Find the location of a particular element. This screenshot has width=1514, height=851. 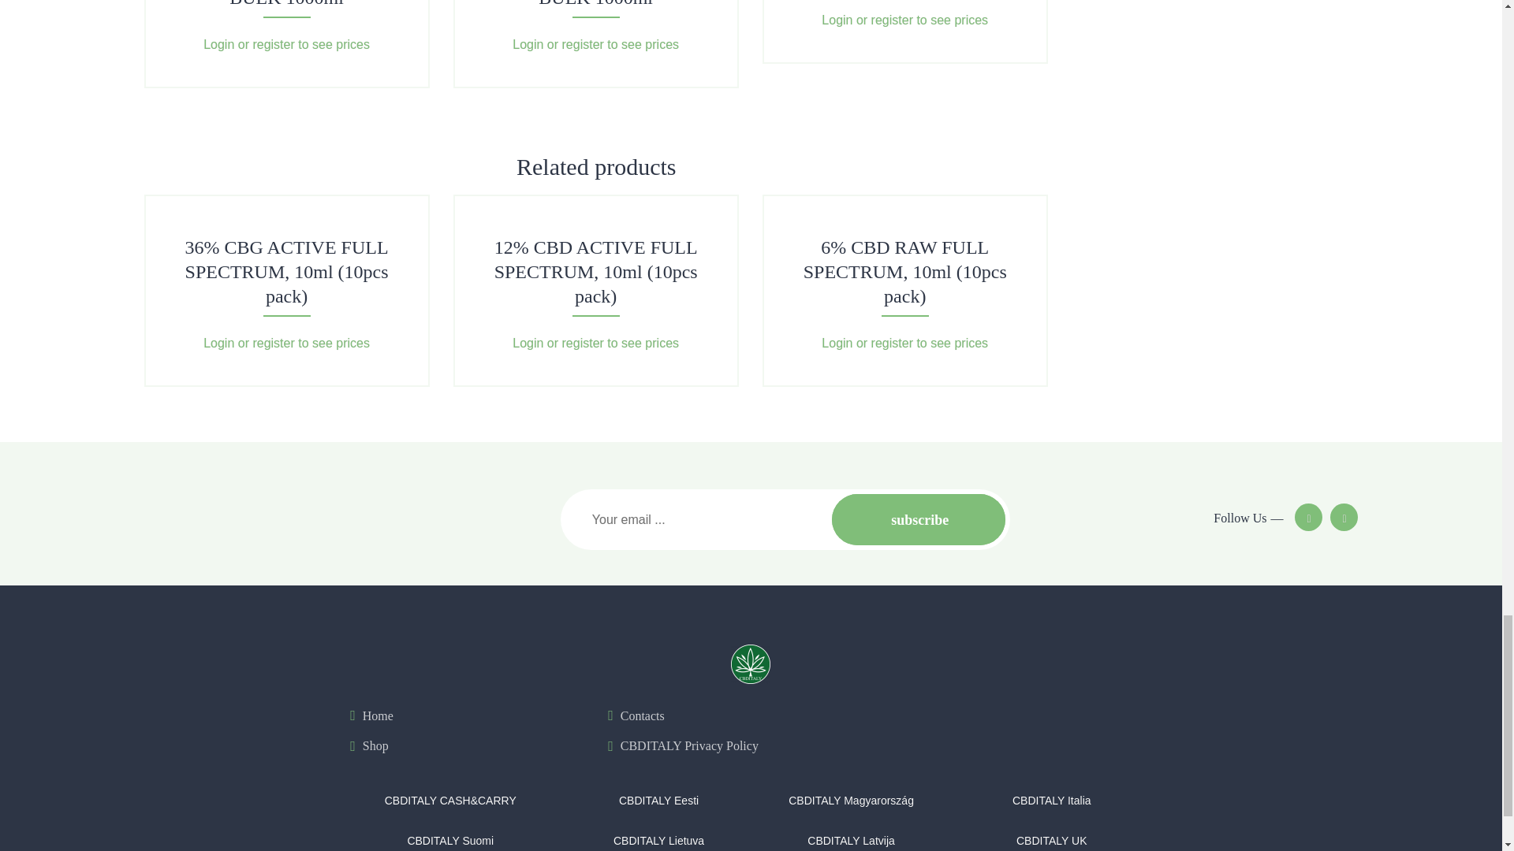

Login or register to see prices is located at coordinates (595, 44).